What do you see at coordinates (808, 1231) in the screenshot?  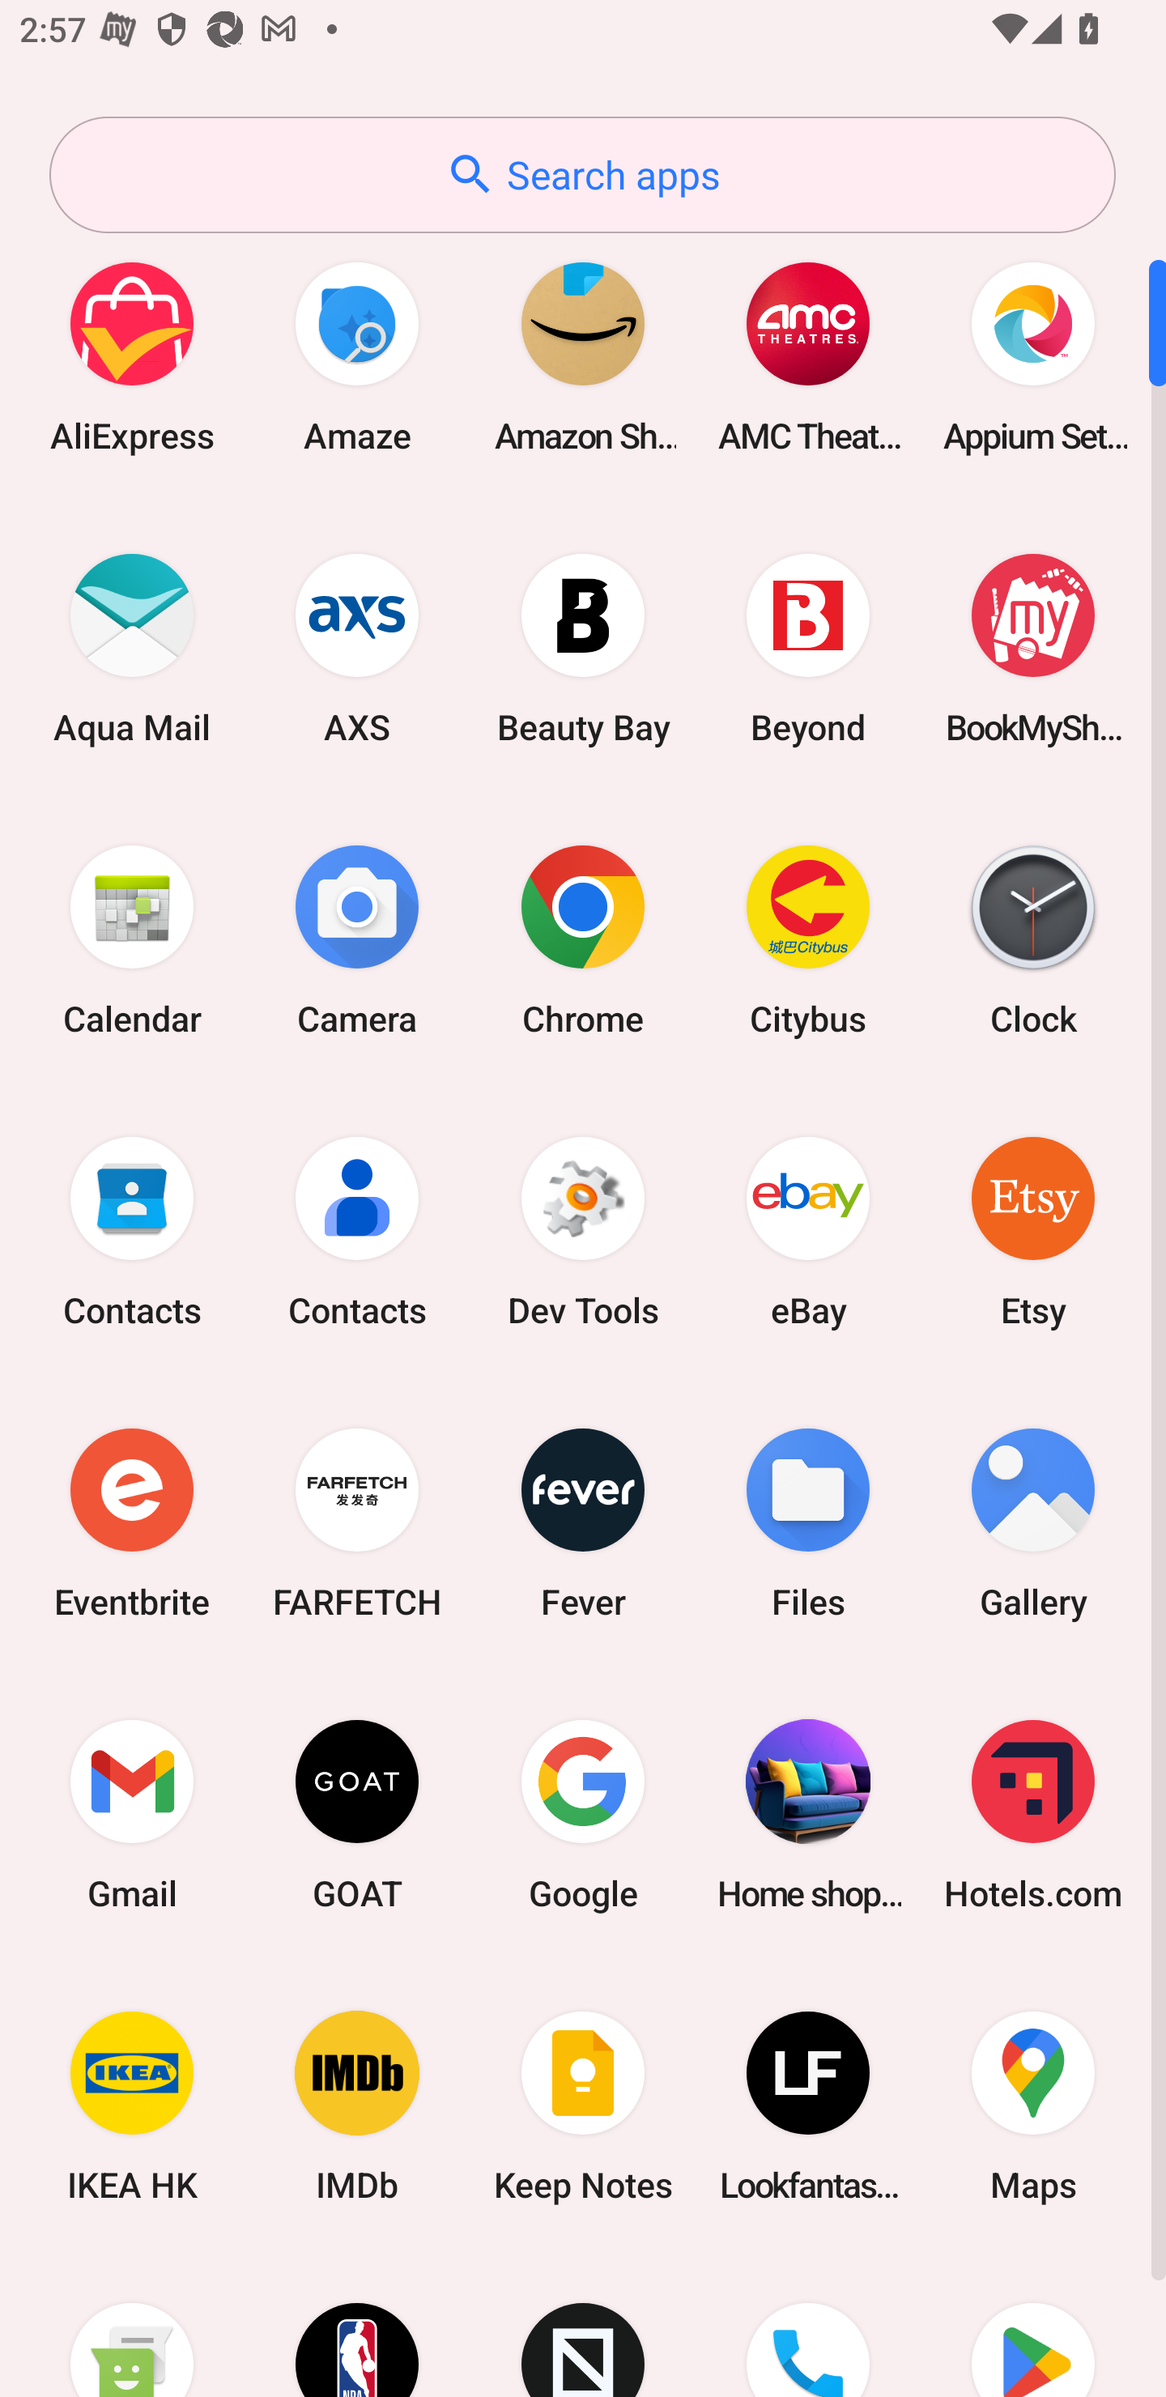 I see `eBay` at bounding box center [808, 1231].